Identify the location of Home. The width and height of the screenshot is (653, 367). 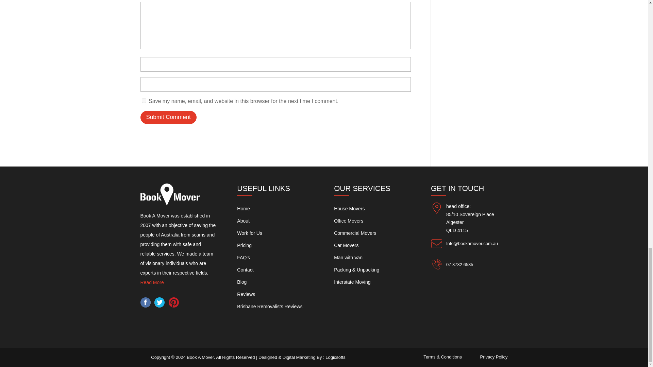
(243, 209).